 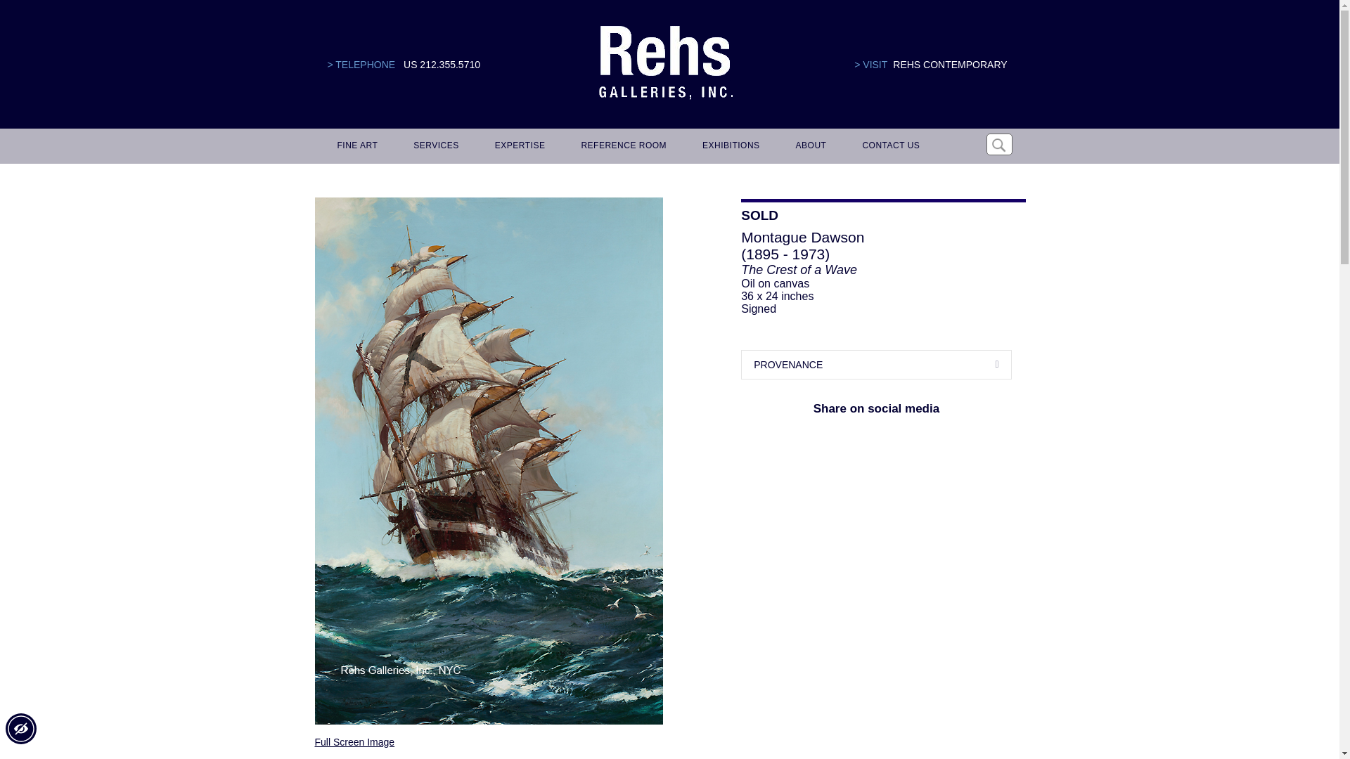 I want to click on Logo, so click(x=665, y=63).